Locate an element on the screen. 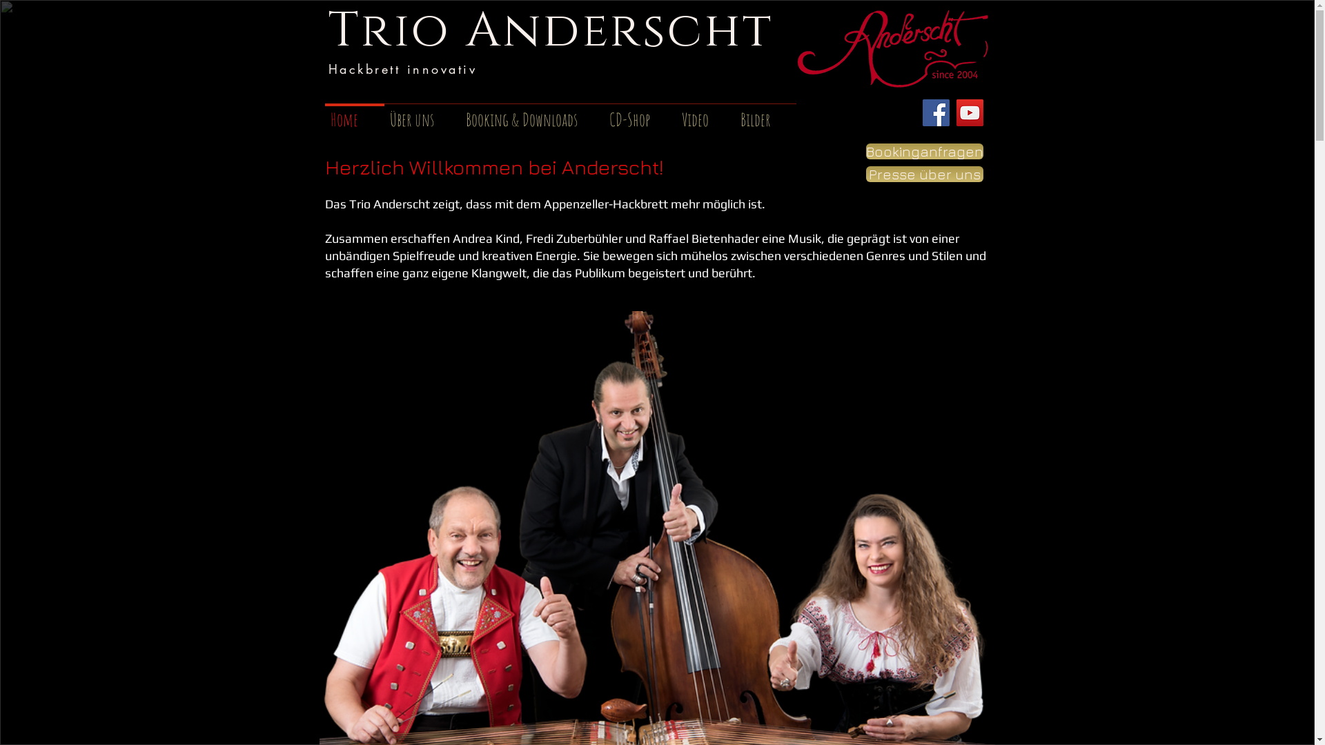 The image size is (1325, 745). Bookinganfragen is located at coordinates (924, 152).